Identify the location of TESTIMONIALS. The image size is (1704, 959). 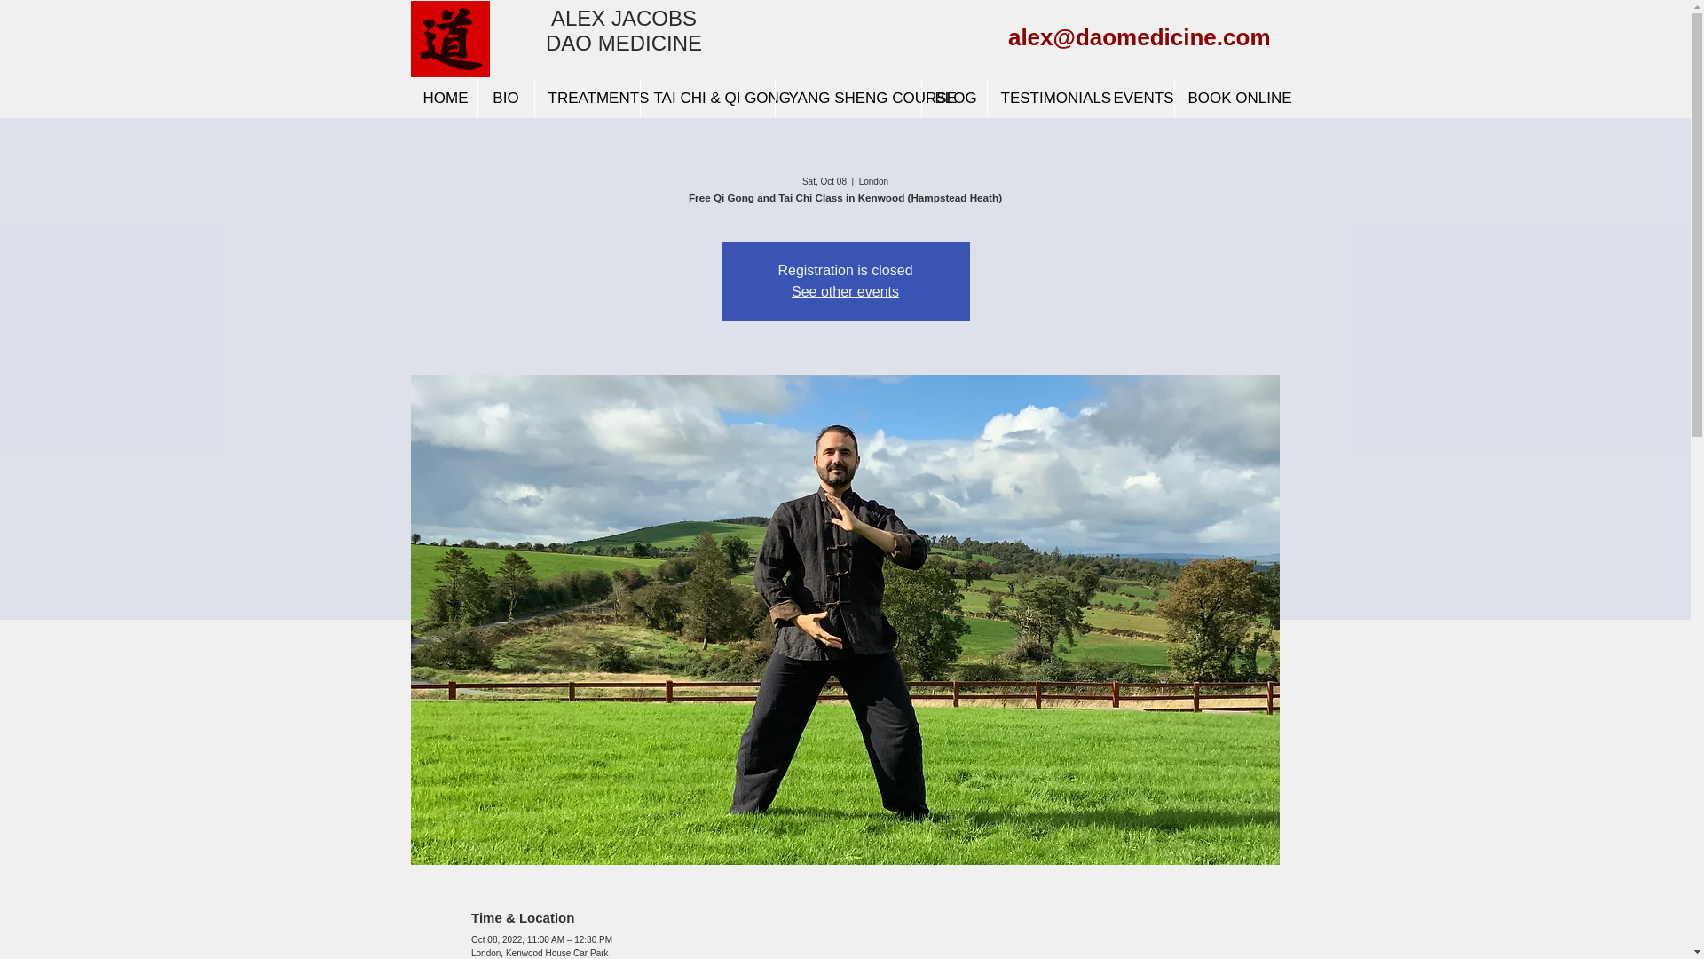
(1042, 98).